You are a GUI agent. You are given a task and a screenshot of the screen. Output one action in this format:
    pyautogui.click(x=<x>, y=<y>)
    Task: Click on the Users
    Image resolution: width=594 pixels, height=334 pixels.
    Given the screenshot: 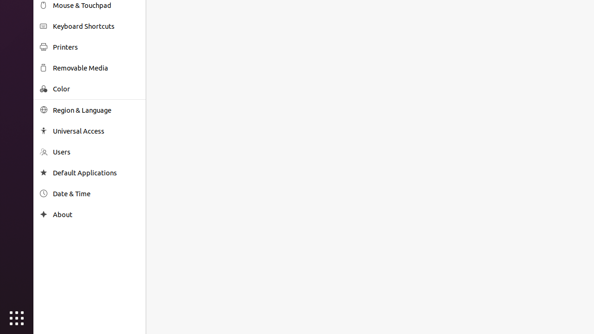 What is the action you would take?
    pyautogui.click(x=96, y=152)
    